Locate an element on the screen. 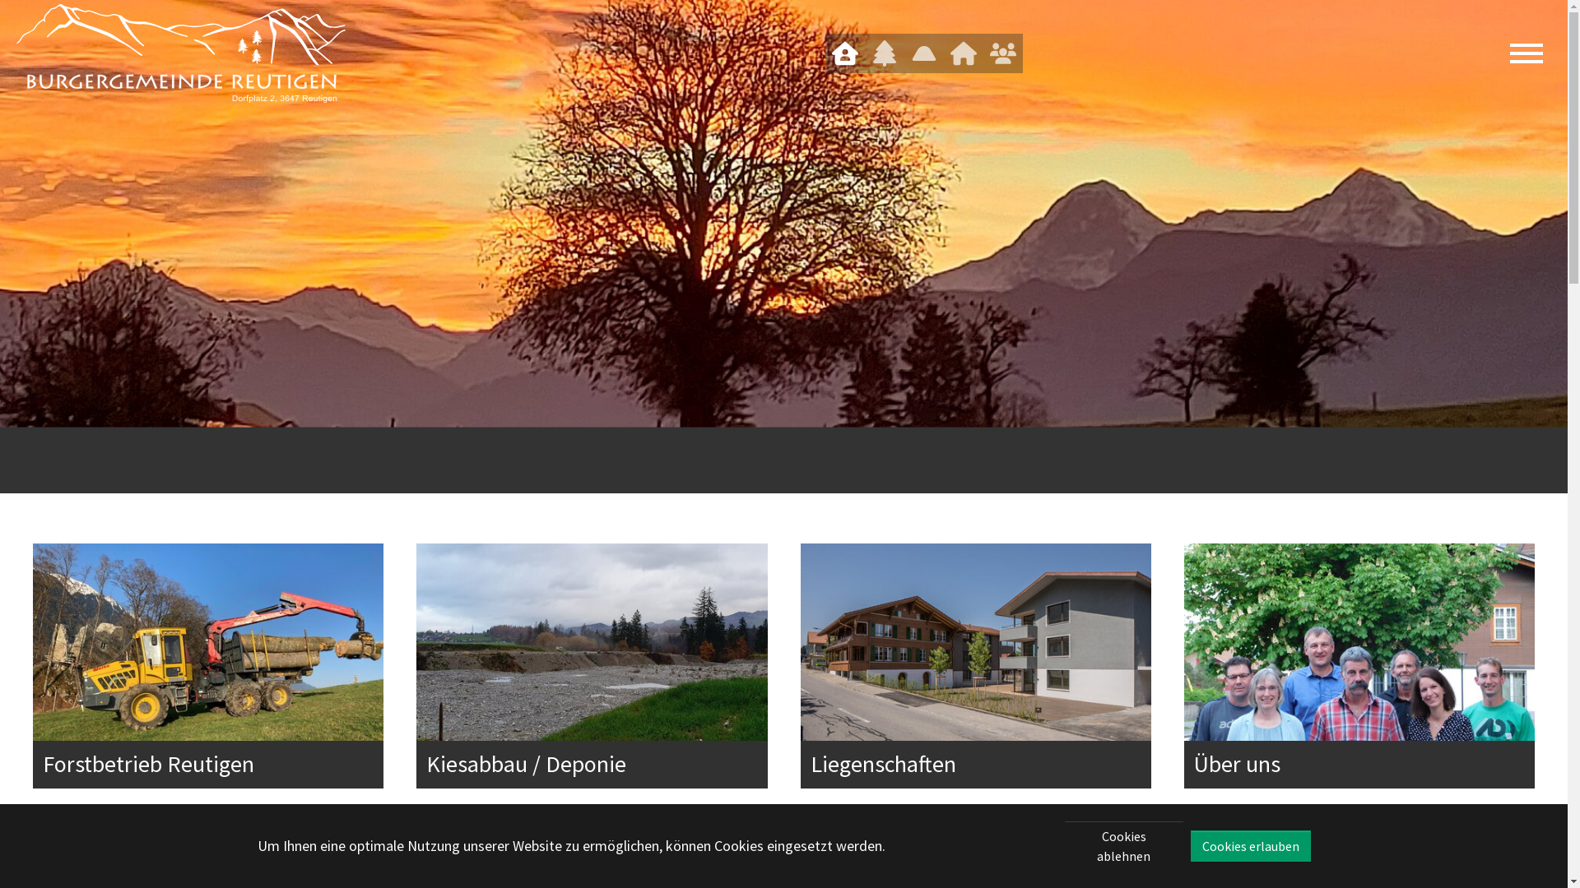 Image resolution: width=1580 pixels, height=888 pixels. Burgergemeinde Reutigen is located at coordinates (181, 53).